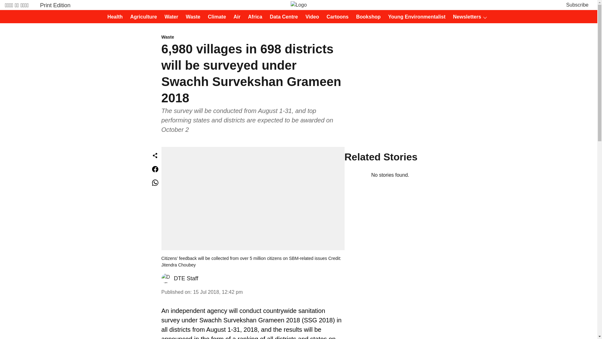  Describe the element at coordinates (253, 37) in the screenshot. I see `Waste` at that location.